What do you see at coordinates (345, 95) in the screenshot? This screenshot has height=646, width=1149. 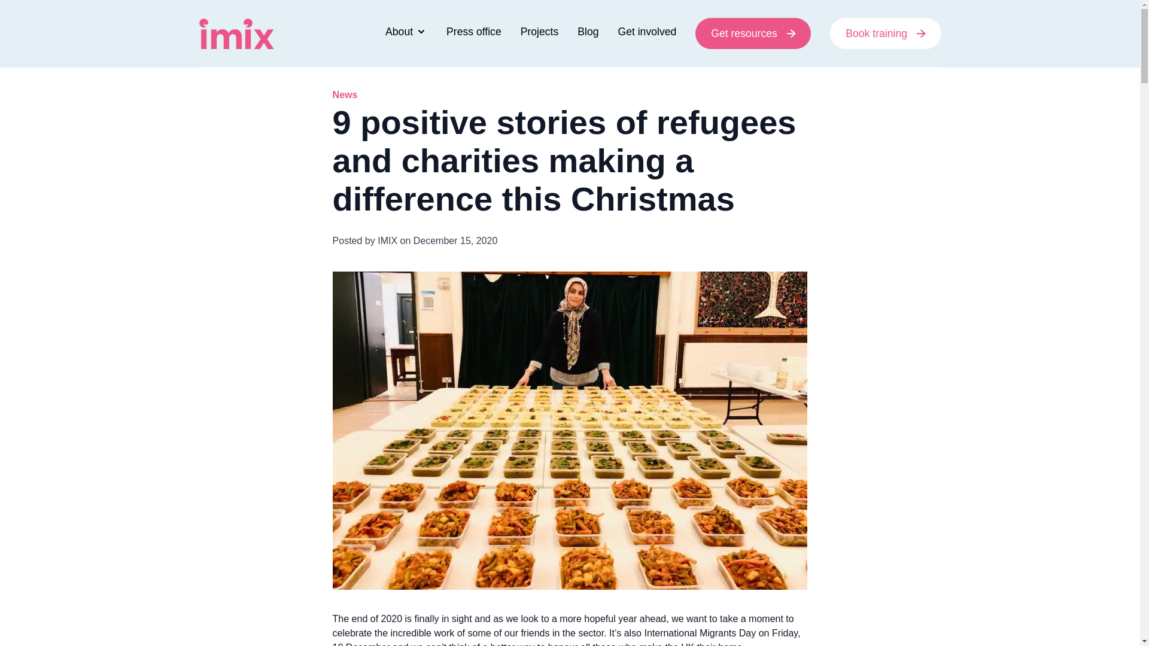 I see `News` at bounding box center [345, 95].